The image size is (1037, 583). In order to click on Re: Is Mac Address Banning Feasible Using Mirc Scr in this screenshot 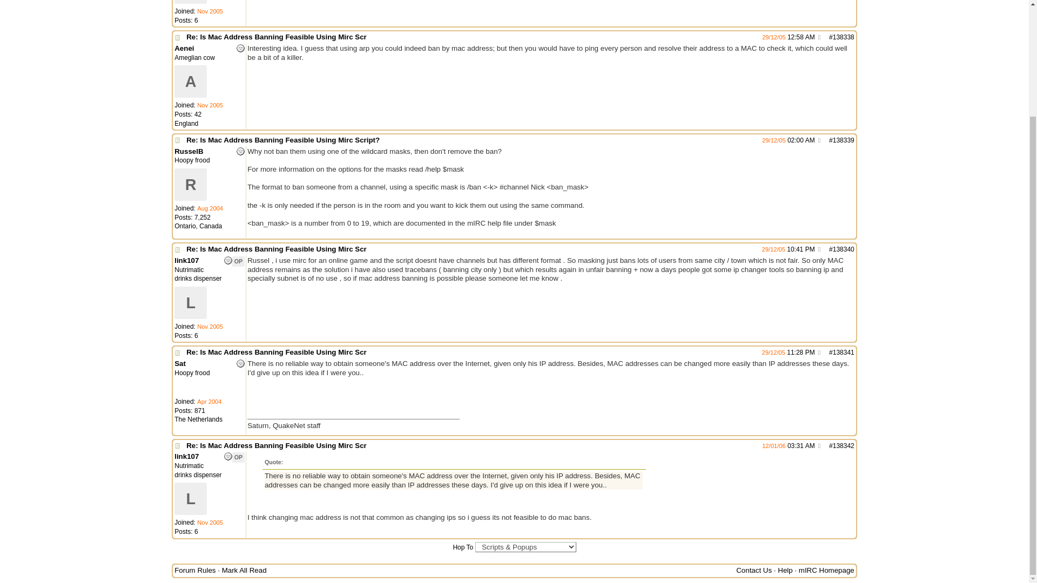, I will do `click(471, 249)`.